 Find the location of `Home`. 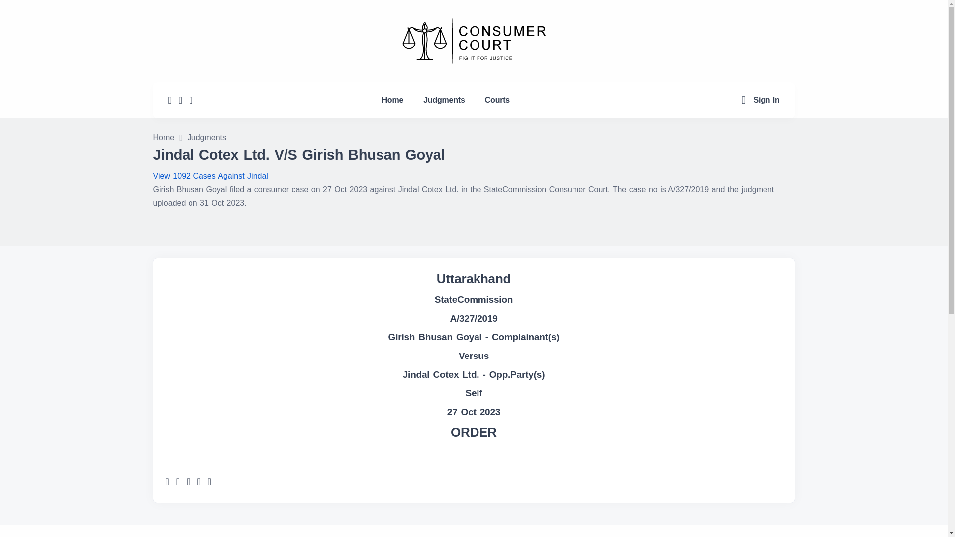

Home is located at coordinates (393, 100).